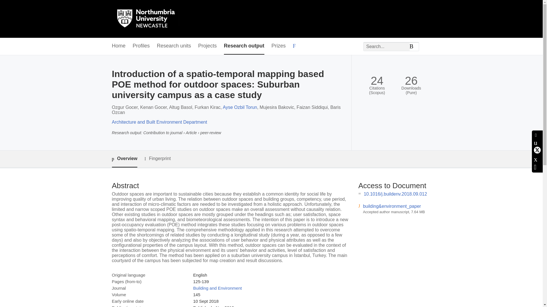  Describe the element at coordinates (244, 46) in the screenshot. I see `Research output` at that location.